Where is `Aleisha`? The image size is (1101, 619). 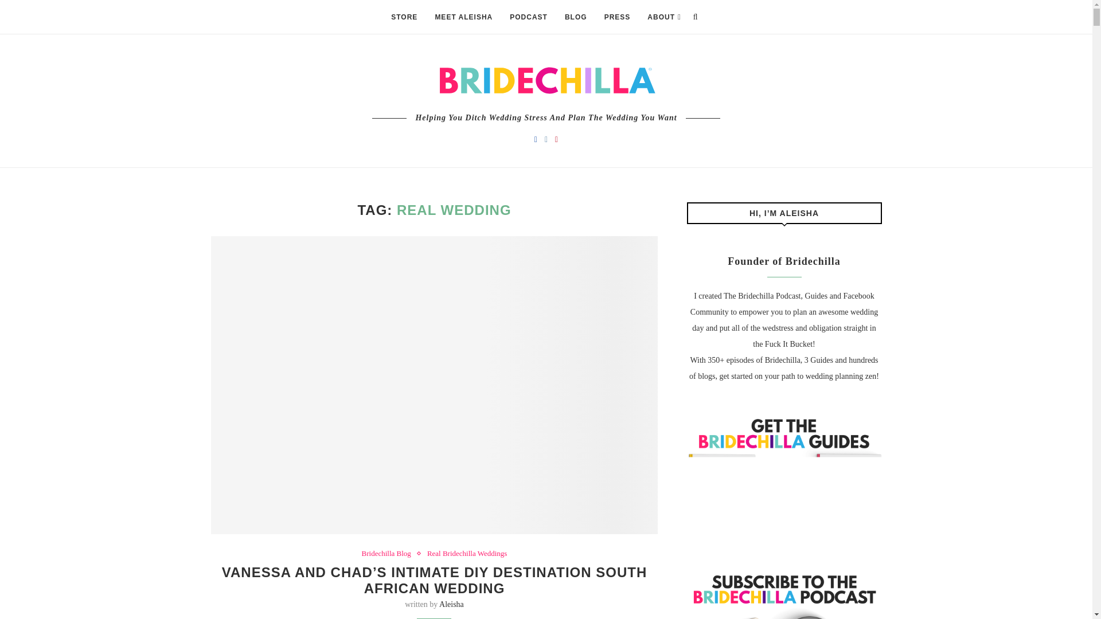
Aleisha is located at coordinates (451, 604).